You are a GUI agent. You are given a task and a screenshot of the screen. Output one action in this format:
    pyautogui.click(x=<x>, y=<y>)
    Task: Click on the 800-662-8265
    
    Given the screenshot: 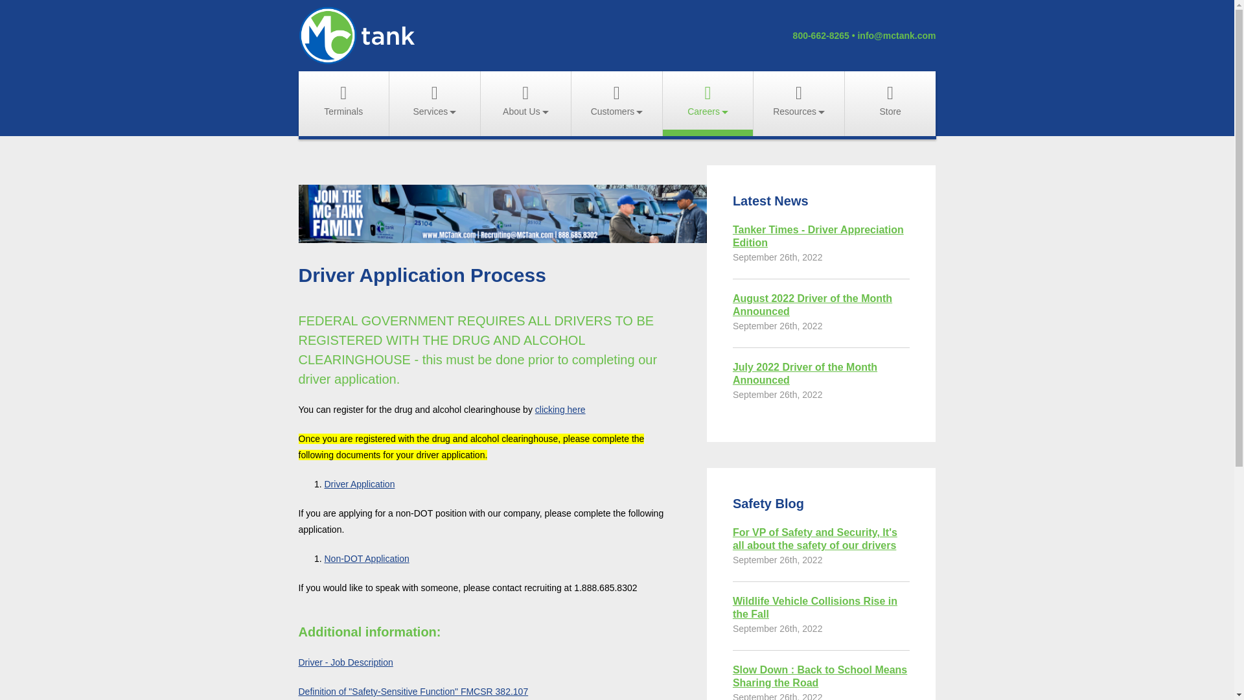 What is the action you would take?
    pyautogui.click(x=822, y=35)
    